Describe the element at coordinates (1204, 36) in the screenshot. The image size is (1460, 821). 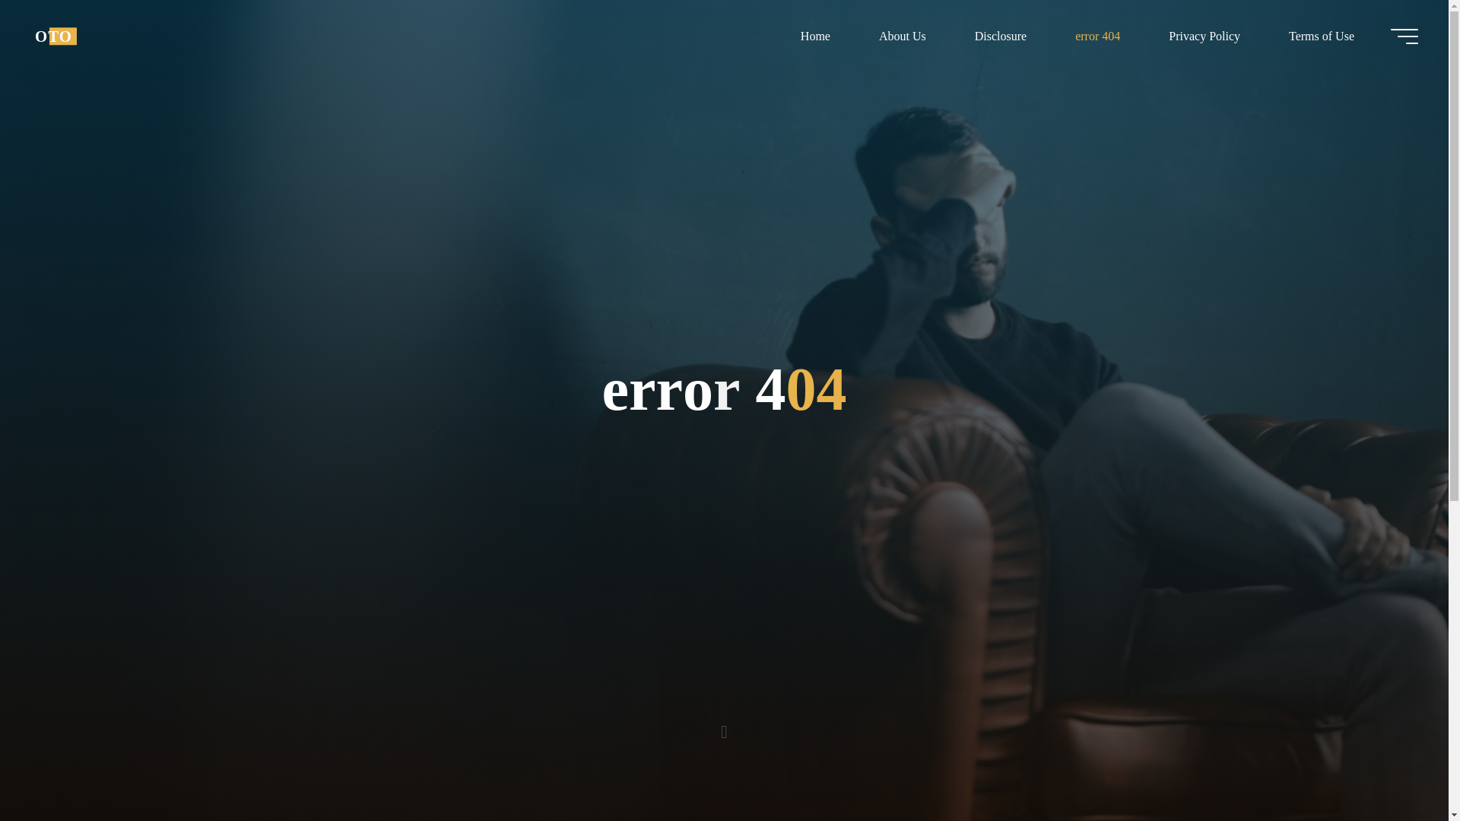
I see `Privacy Policy` at that location.